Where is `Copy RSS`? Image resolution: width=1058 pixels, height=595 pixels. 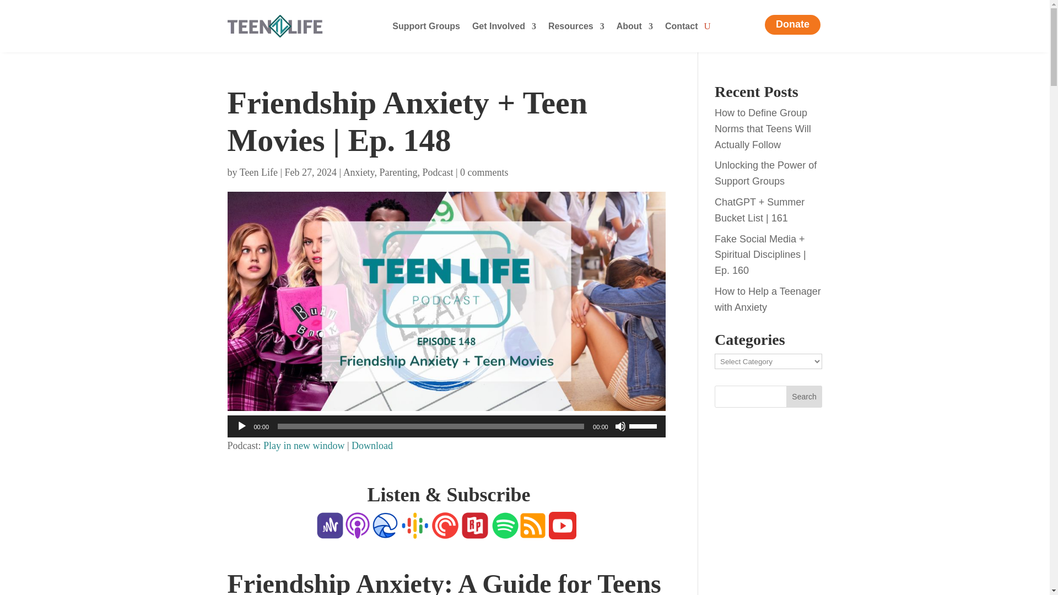
Copy RSS is located at coordinates (533, 531).